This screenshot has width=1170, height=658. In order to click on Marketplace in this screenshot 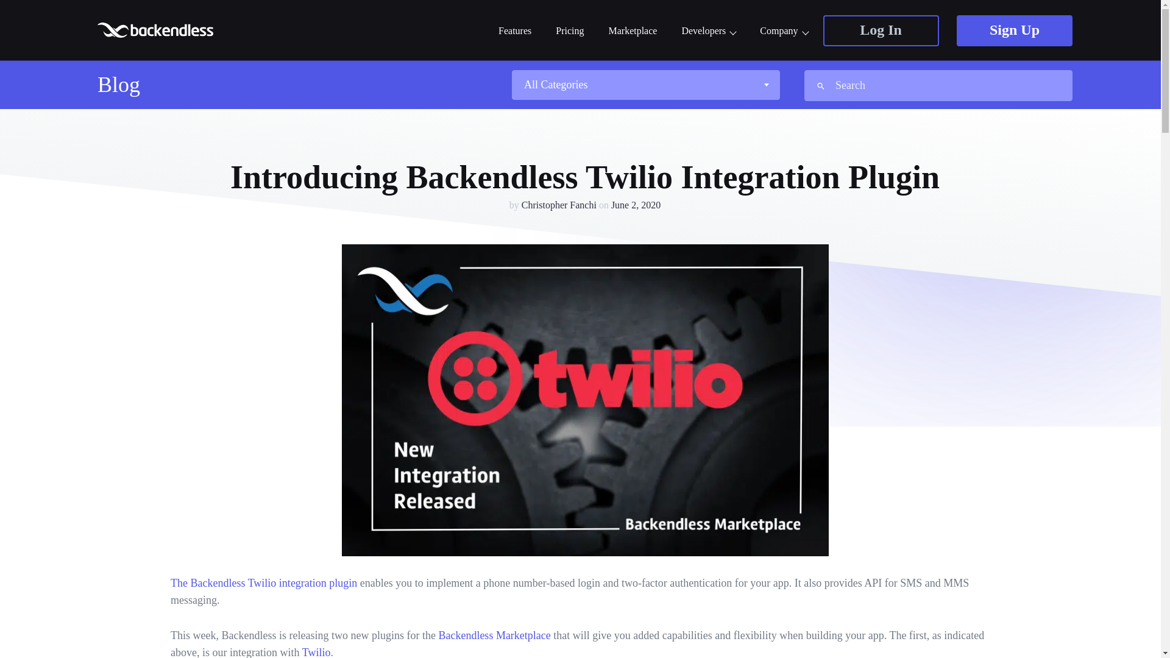, I will do `click(633, 31)`.